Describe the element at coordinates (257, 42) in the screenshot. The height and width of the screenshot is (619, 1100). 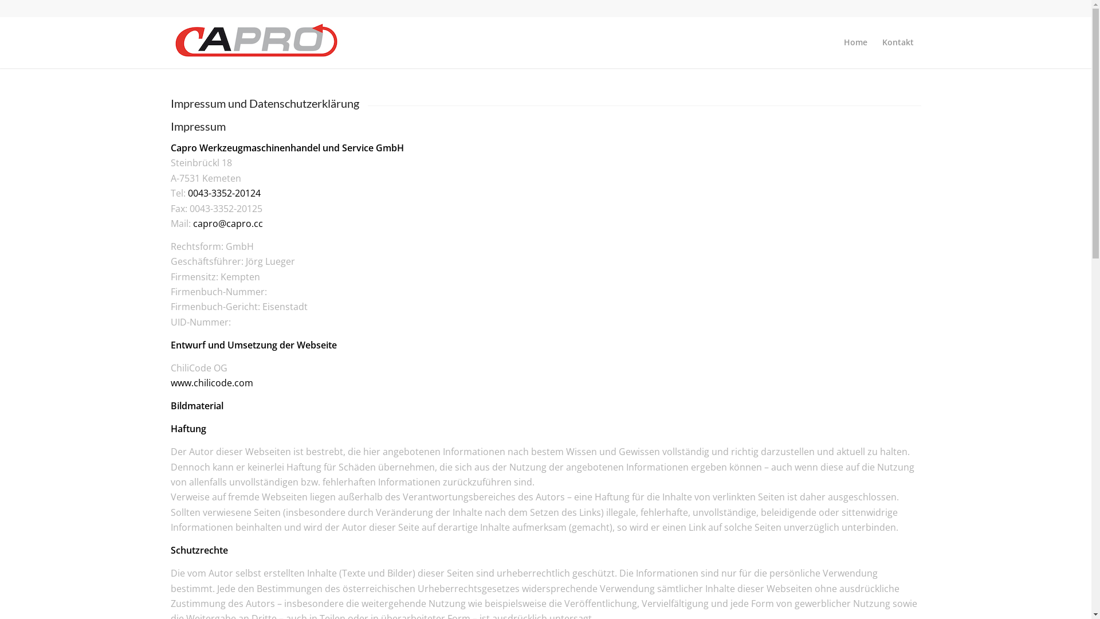
I see `logo_klein` at that location.